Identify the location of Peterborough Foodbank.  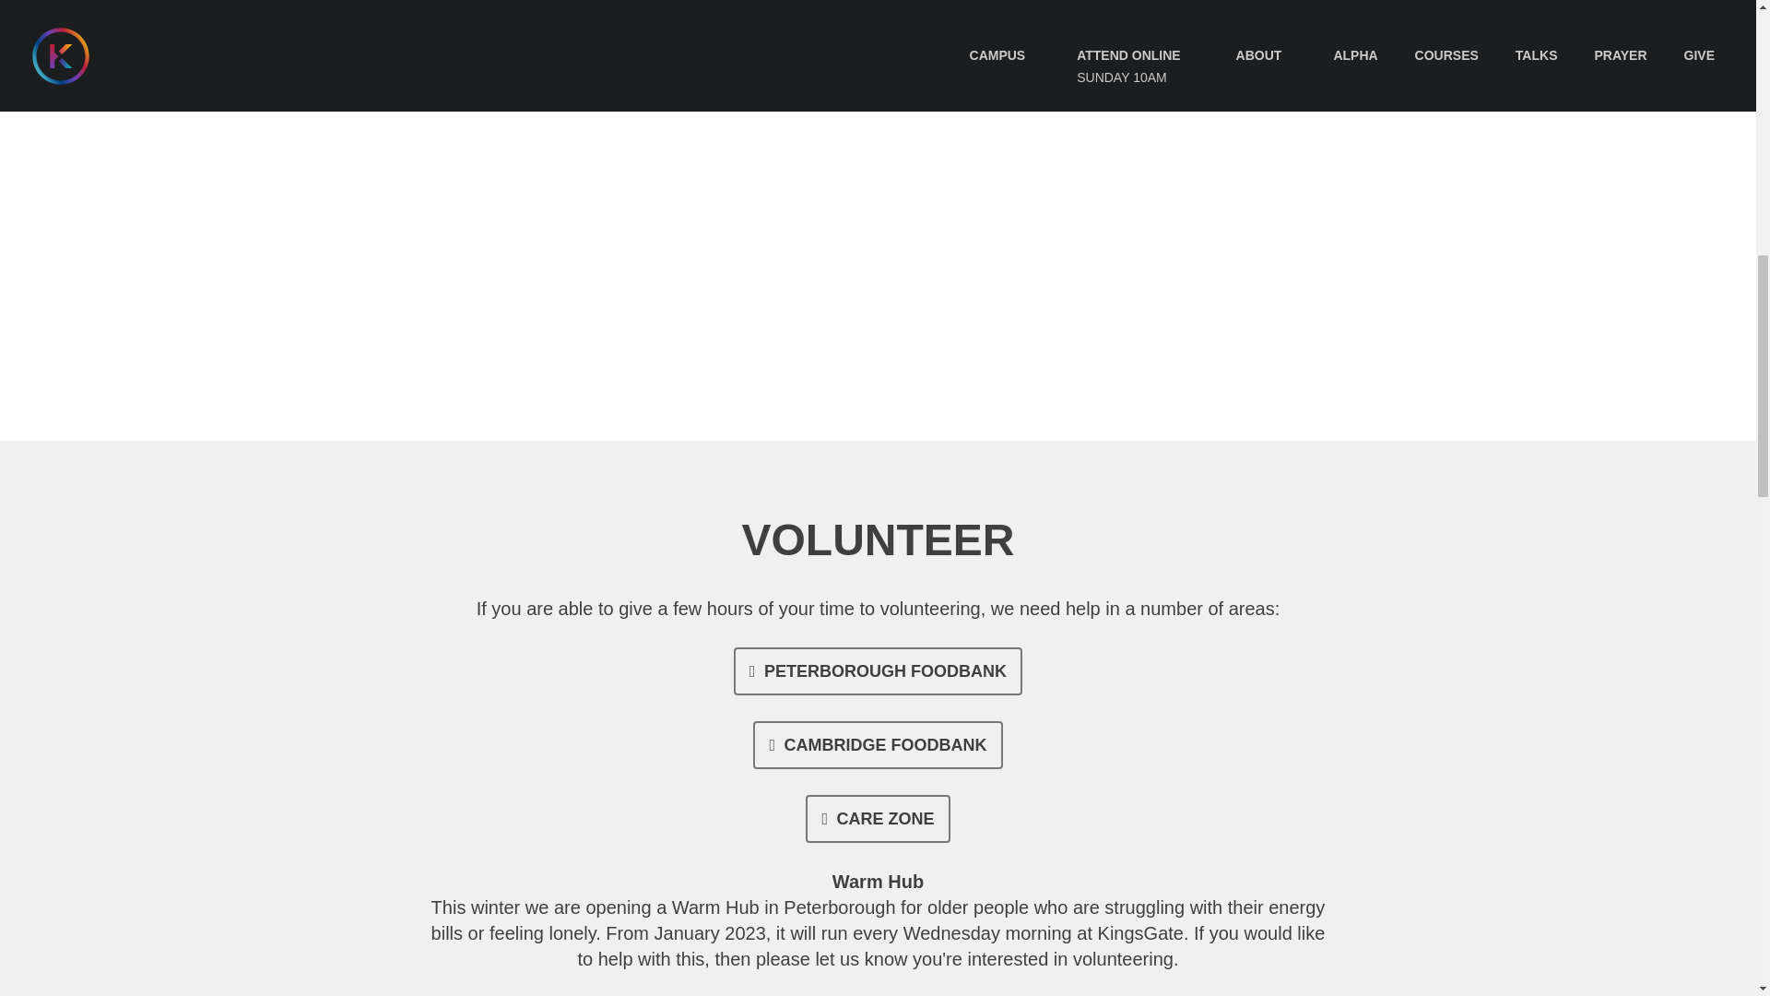
(878, 671).